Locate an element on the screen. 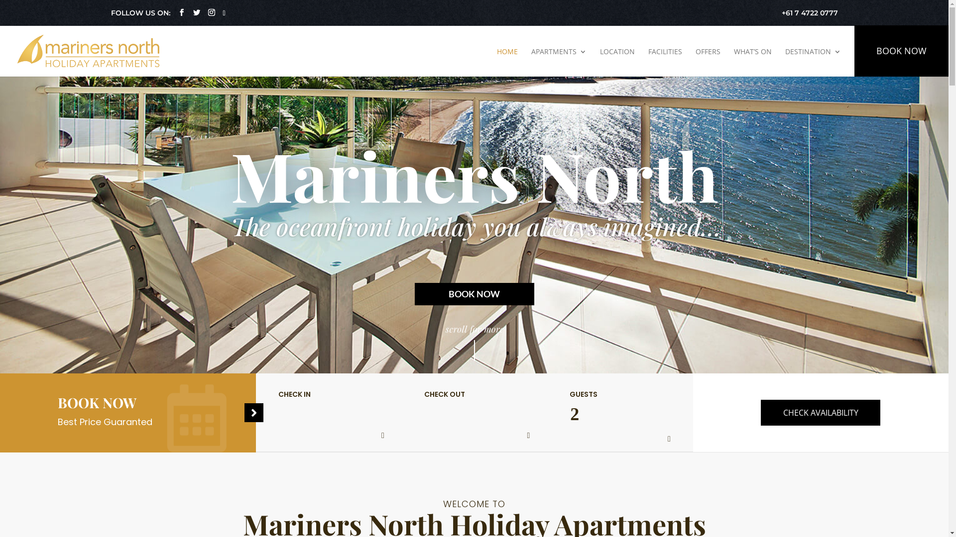 This screenshot has width=956, height=537. FACILITIES is located at coordinates (665, 63).